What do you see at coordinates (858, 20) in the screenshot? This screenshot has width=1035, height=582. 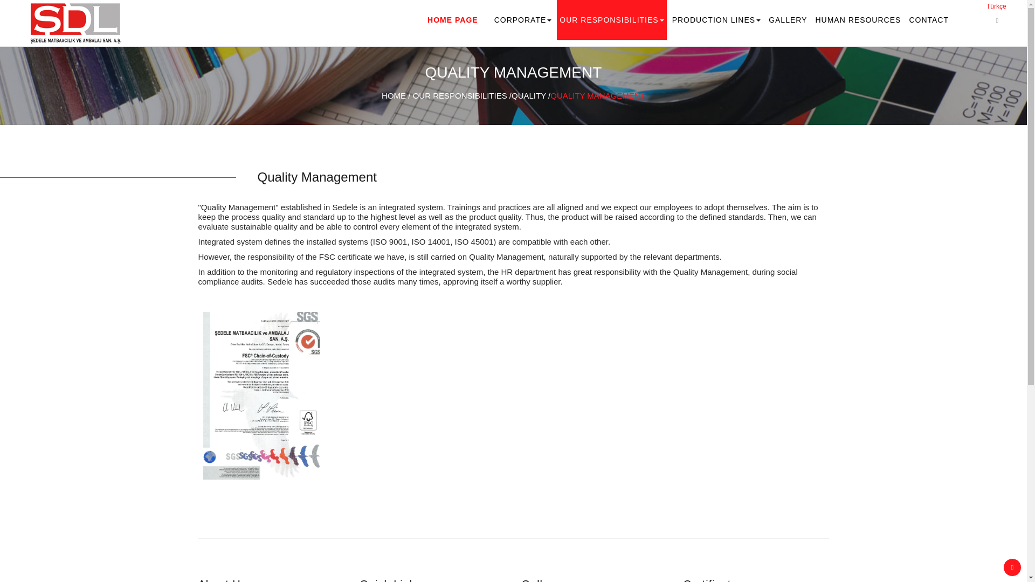 I see `HUMAN RESOURCES` at bounding box center [858, 20].